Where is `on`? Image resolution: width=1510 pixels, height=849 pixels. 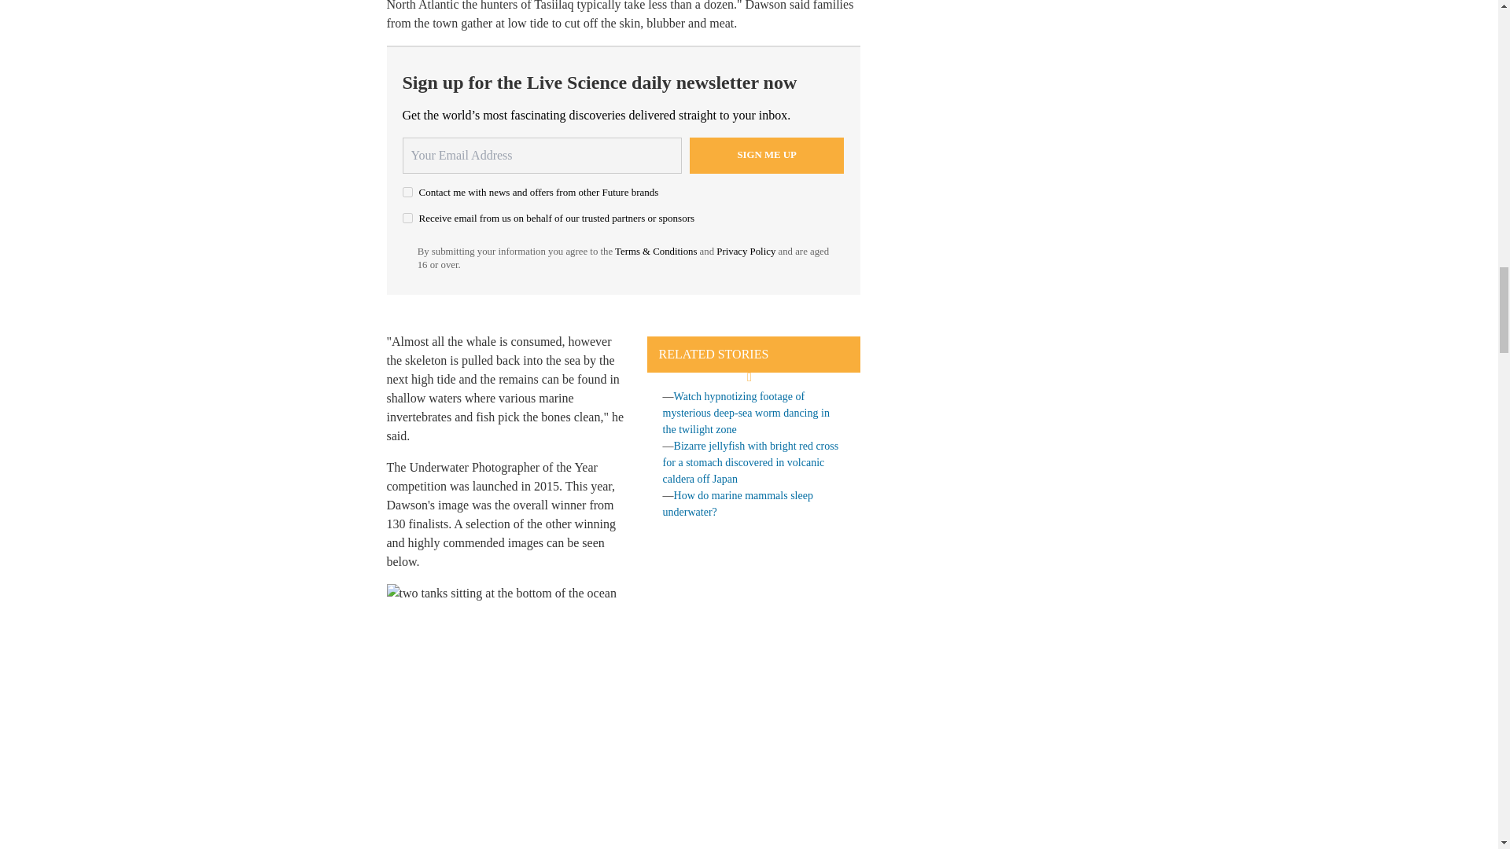
on is located at coordinates (407, 219).